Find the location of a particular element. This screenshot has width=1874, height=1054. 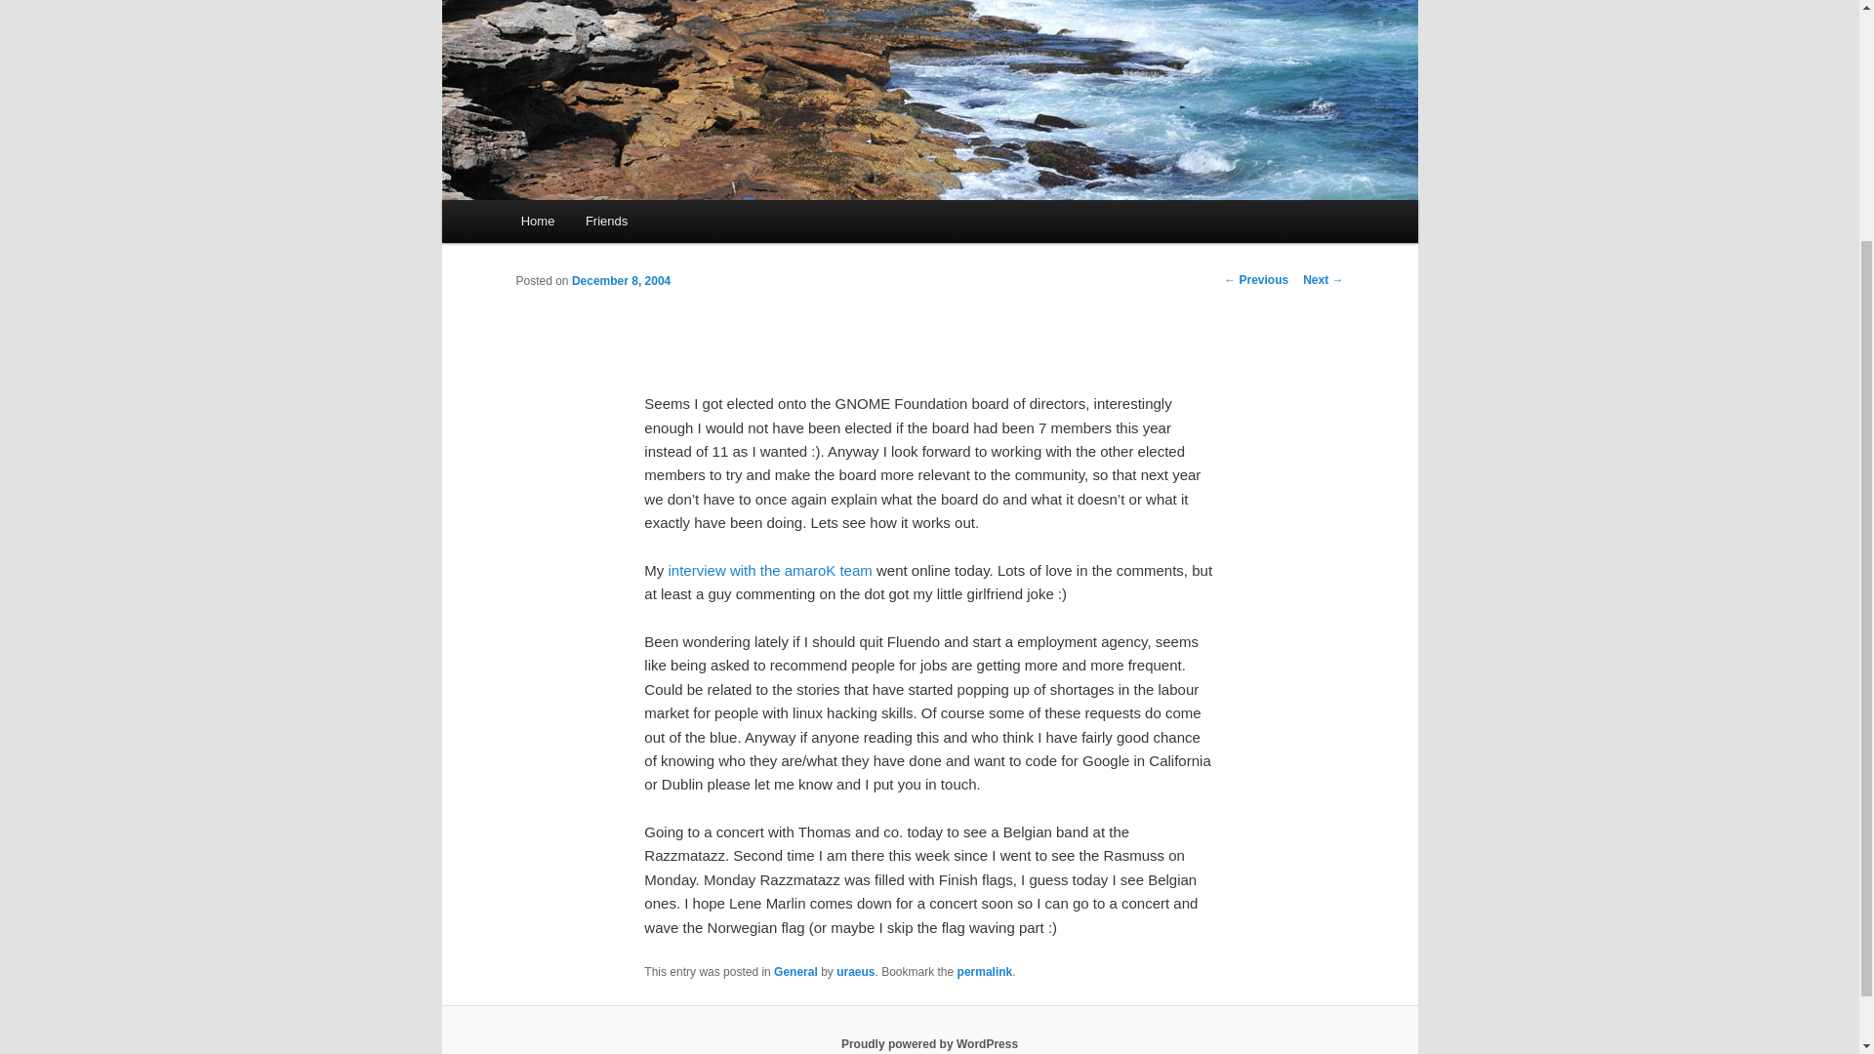

General is located at coordinates (794, 972).